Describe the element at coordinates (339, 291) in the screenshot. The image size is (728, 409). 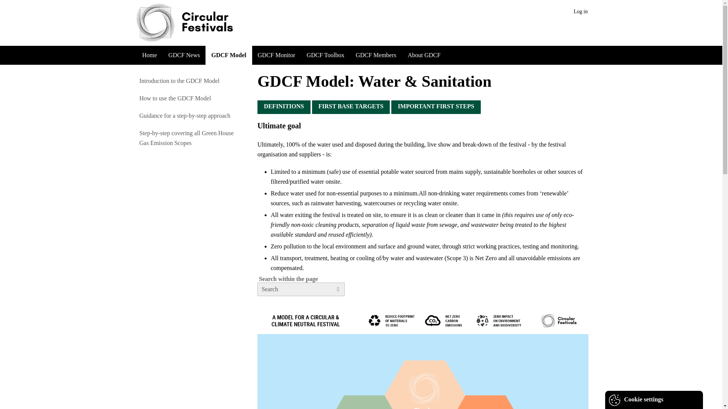
I see `SEARCH` at that location.